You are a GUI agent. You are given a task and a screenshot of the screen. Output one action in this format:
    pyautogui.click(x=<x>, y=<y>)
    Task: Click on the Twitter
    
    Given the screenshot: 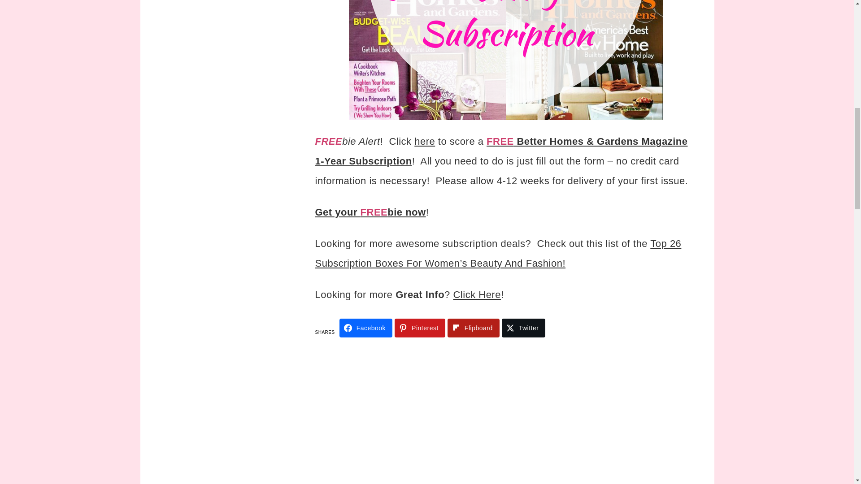 What is the action you would take?
    pyautogui.click(x=524, y=328)
    